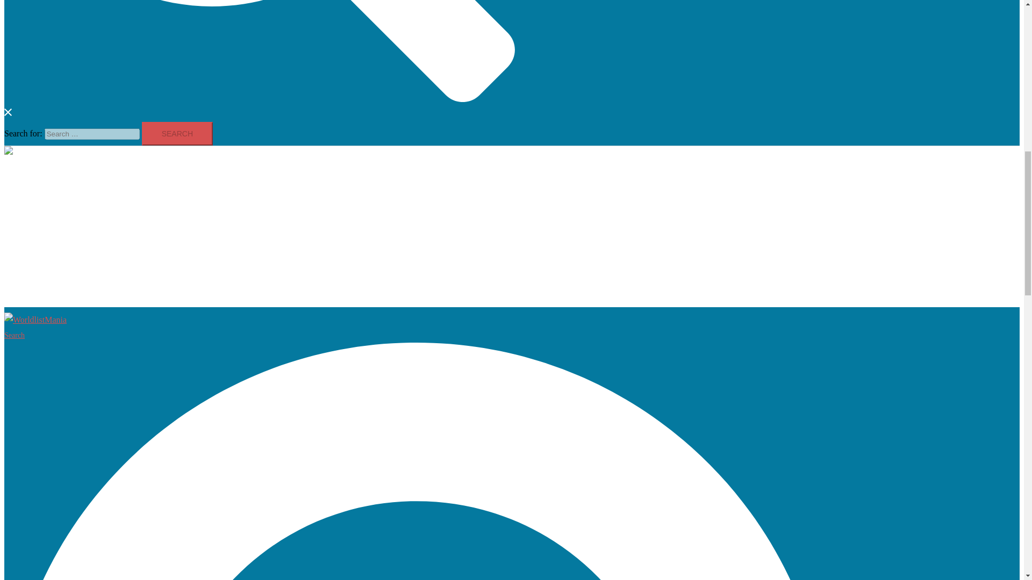 This screenshot has width=1032, height=580. Describe the element at coordinates (37, 206) in the screenshot. I see `Health` at that location.